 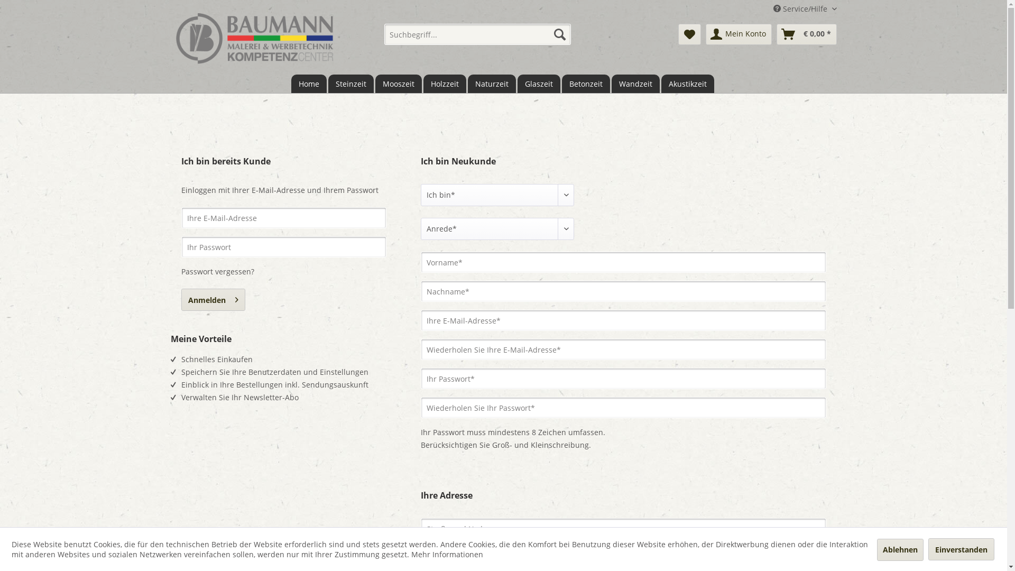 I want to click on Betonzeit, so click(x=586, y=84).